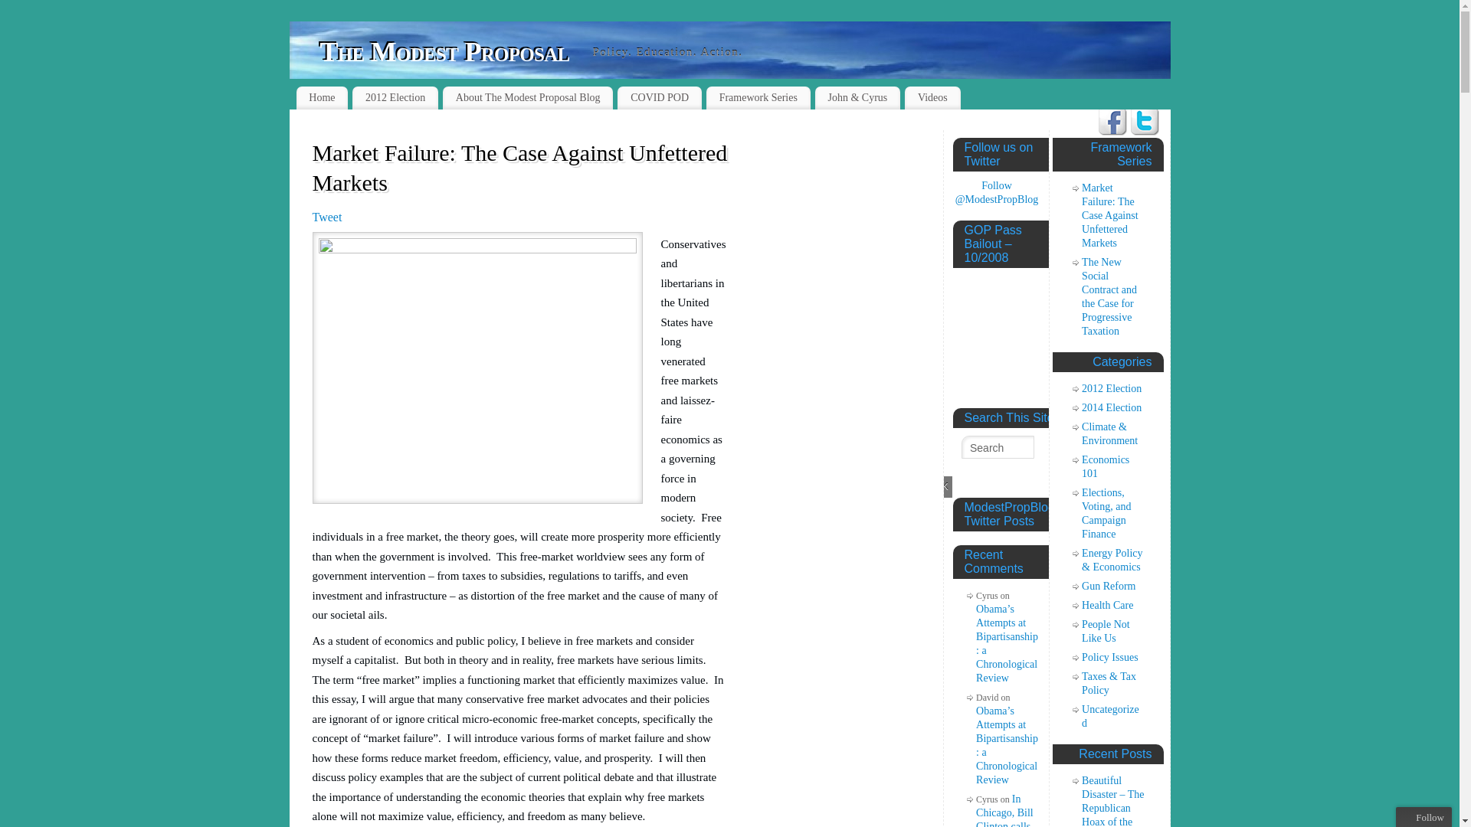 The height and width of the screenshot is (827, 1471). What do you see at coordinates (527, 98) in the screenshot?
I see `About The Modest Proposal Blog` at bounding box center [527, 98].